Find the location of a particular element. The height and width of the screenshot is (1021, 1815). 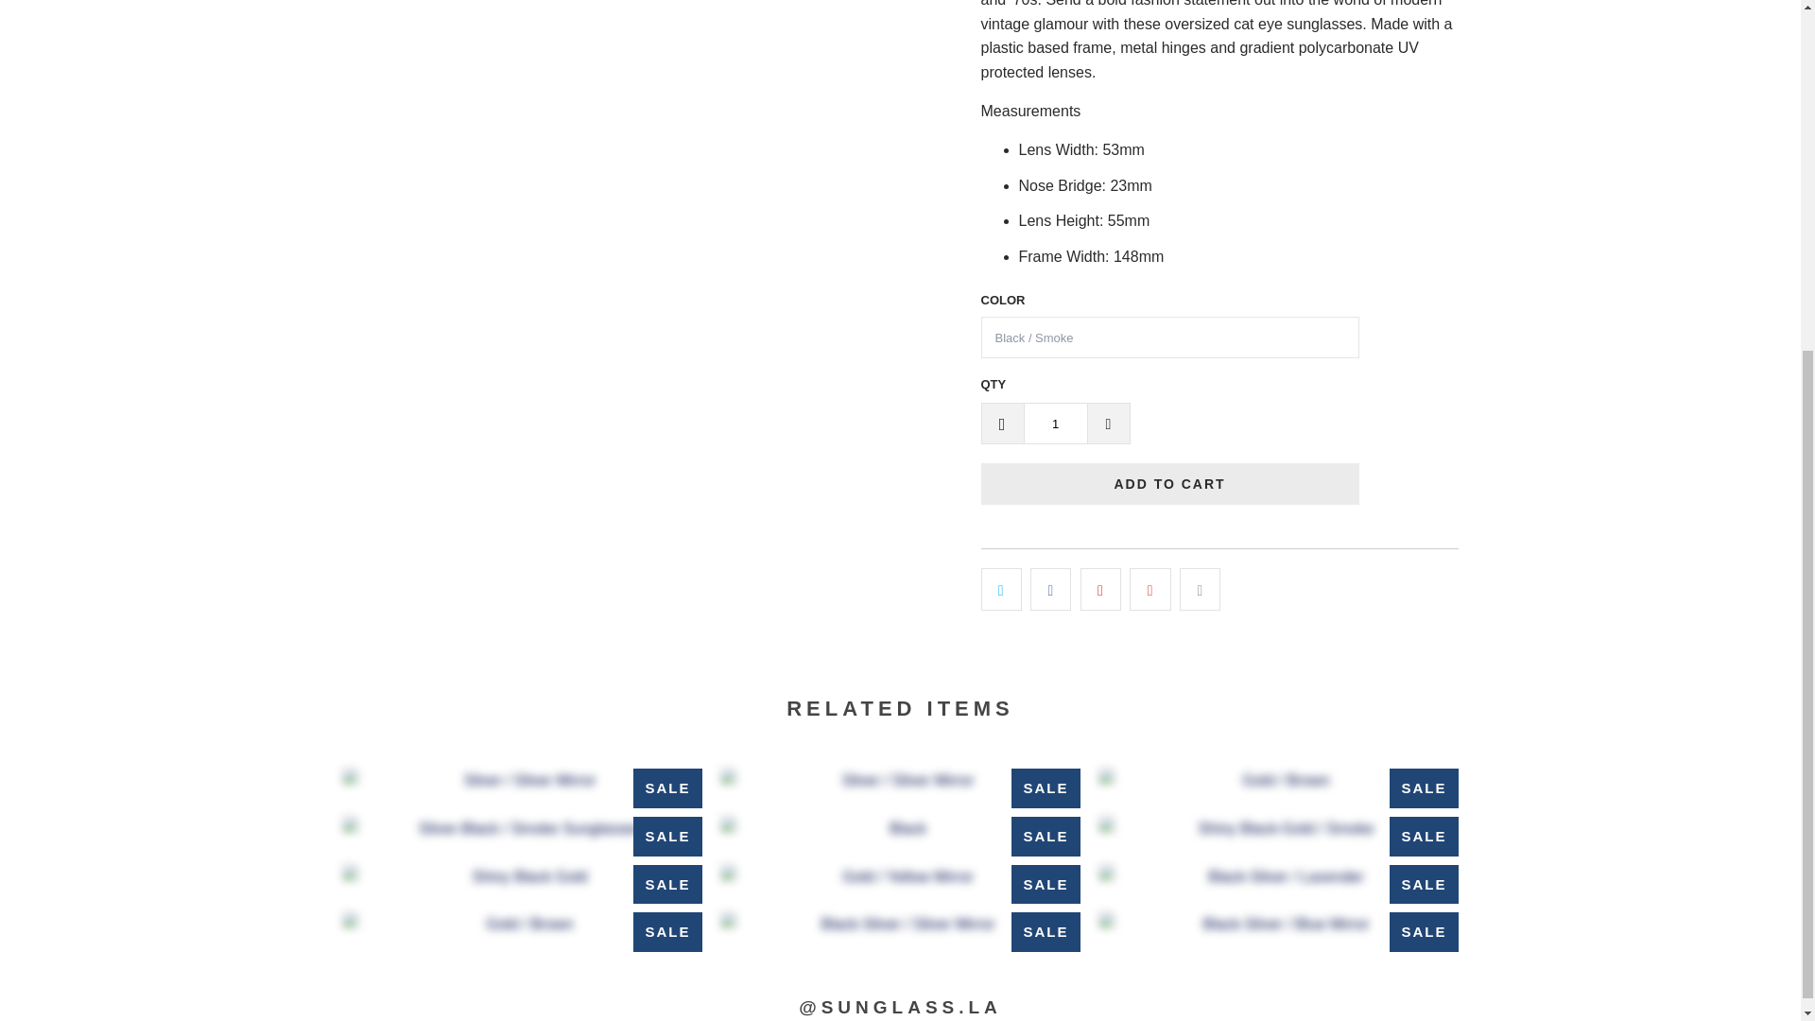

Share this on Pinterest is located at coordinates (1100, 589).